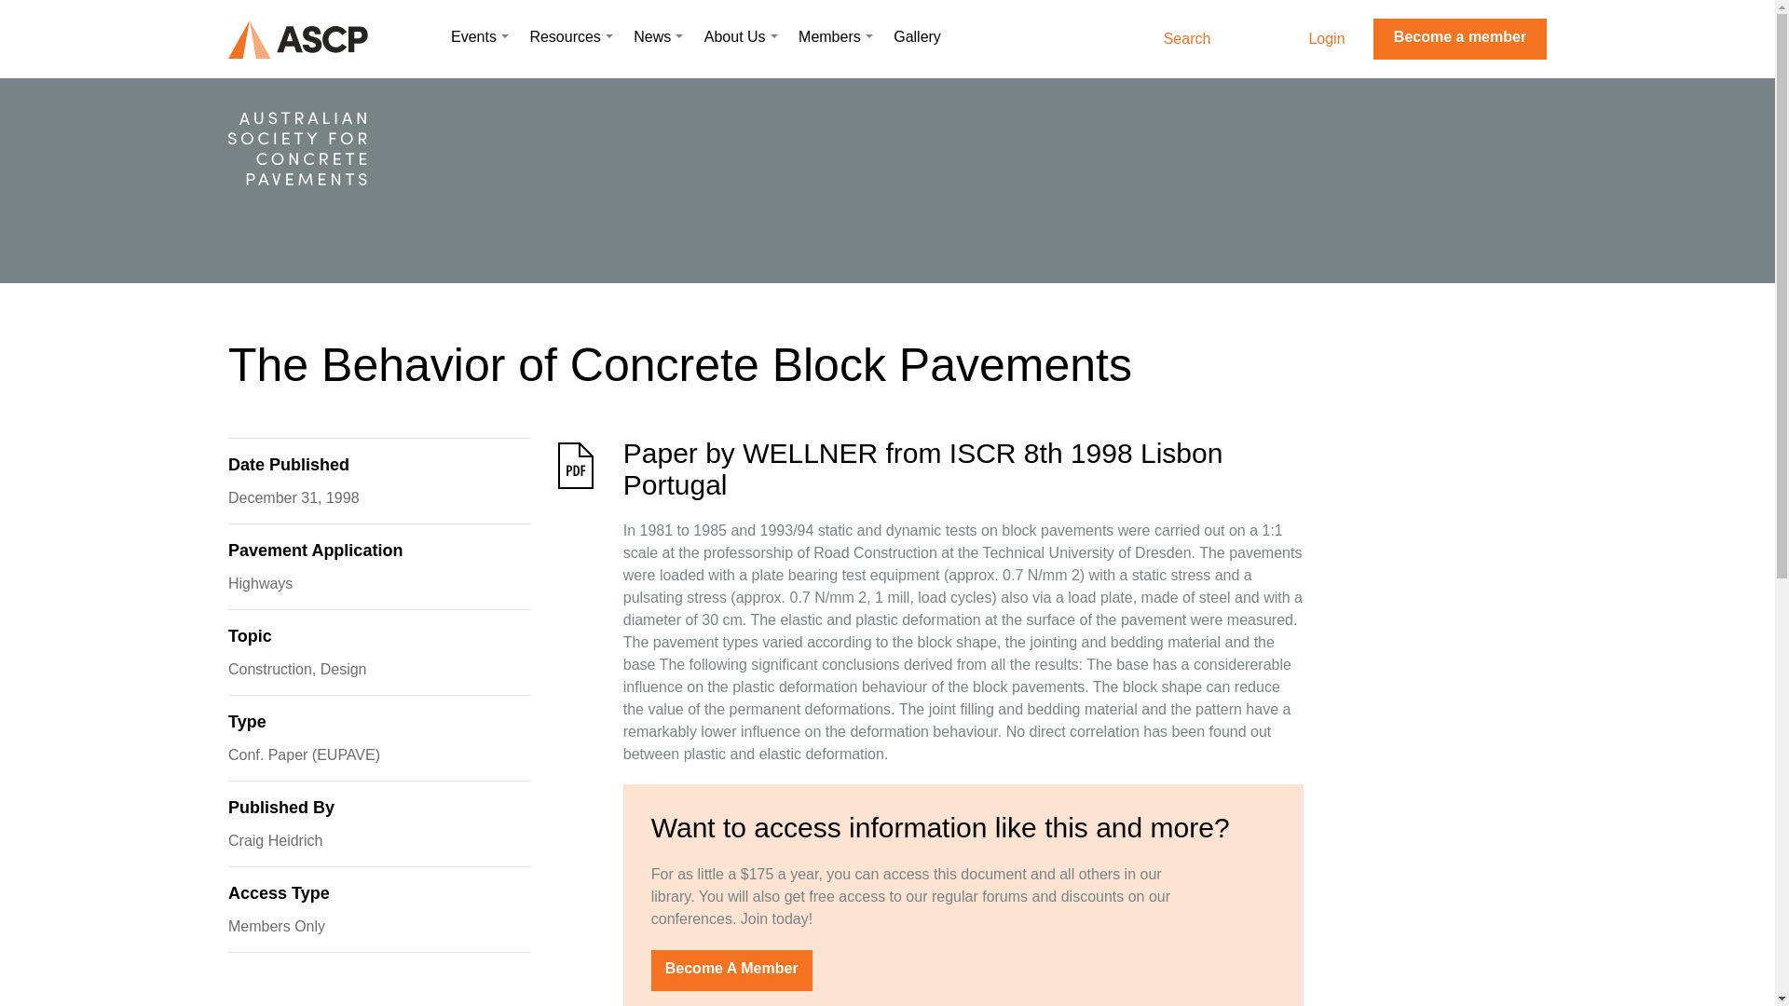  What do you see at coordinates (1202, 39) in the screenshot?
I see `Search` at bounding box center [1202, 39].